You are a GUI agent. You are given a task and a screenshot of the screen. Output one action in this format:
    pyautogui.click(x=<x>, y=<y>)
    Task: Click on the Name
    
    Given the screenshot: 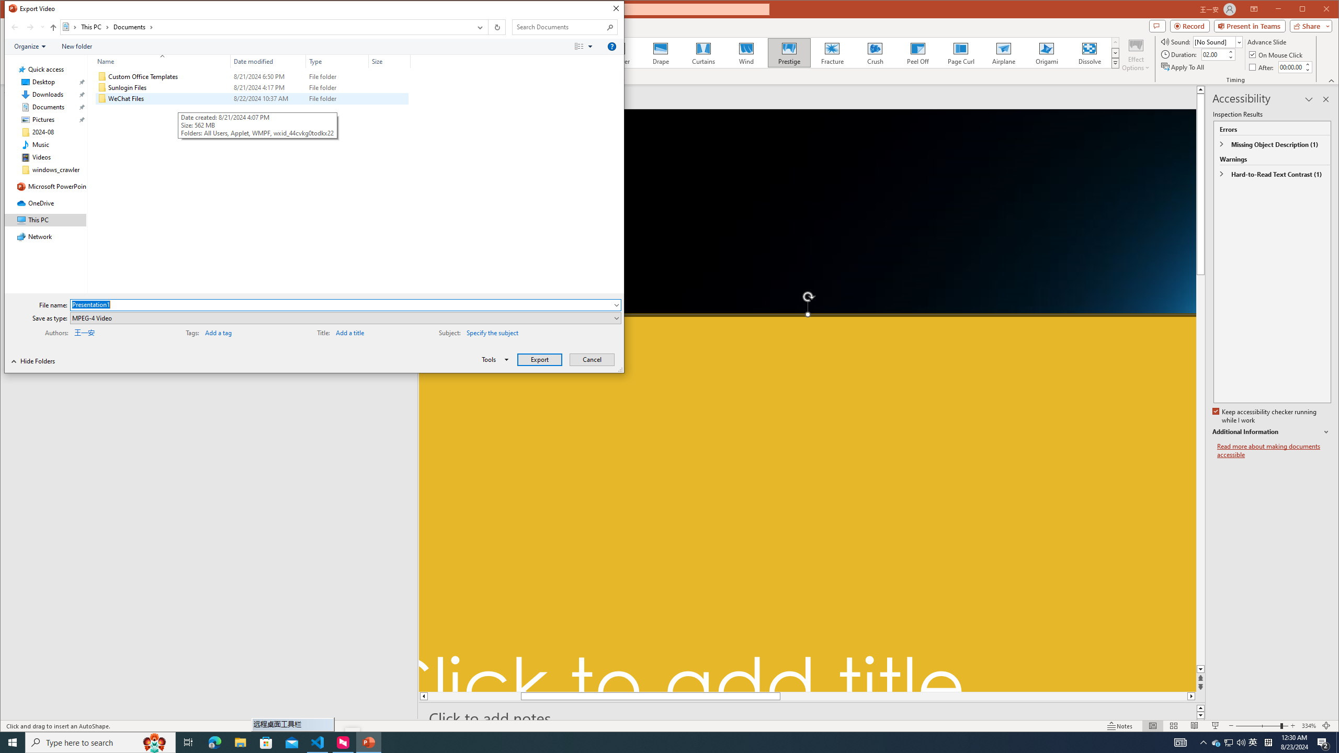 What is the action you would take?
    pyautogui.click(x=168, y=99)
    